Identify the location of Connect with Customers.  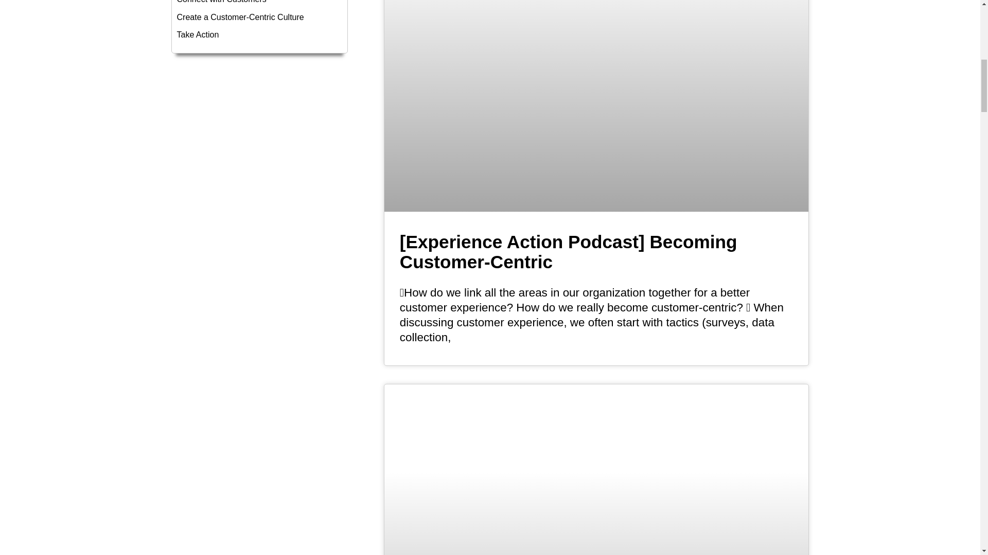
(259, 4).